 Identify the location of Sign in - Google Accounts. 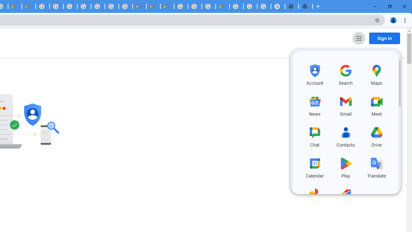
(70, 6).